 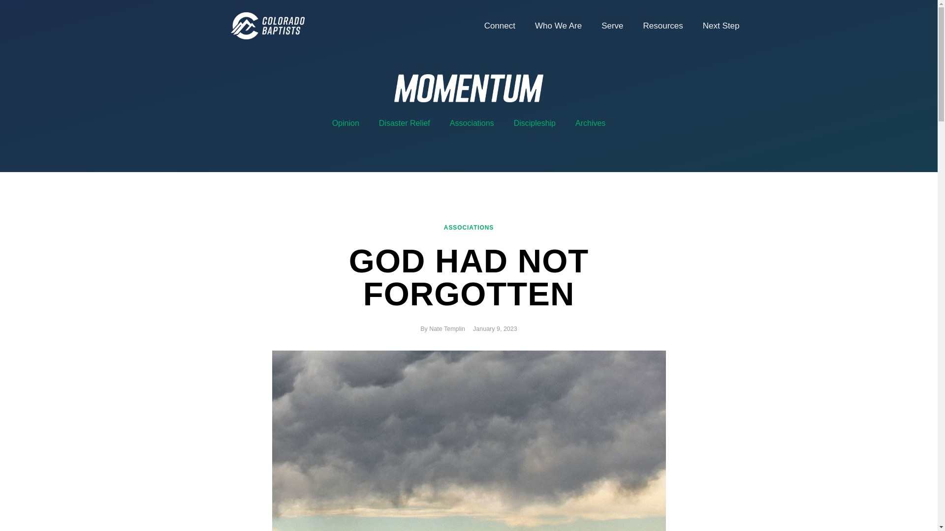 I want to click on Next Step, so click(x=721, y=26).